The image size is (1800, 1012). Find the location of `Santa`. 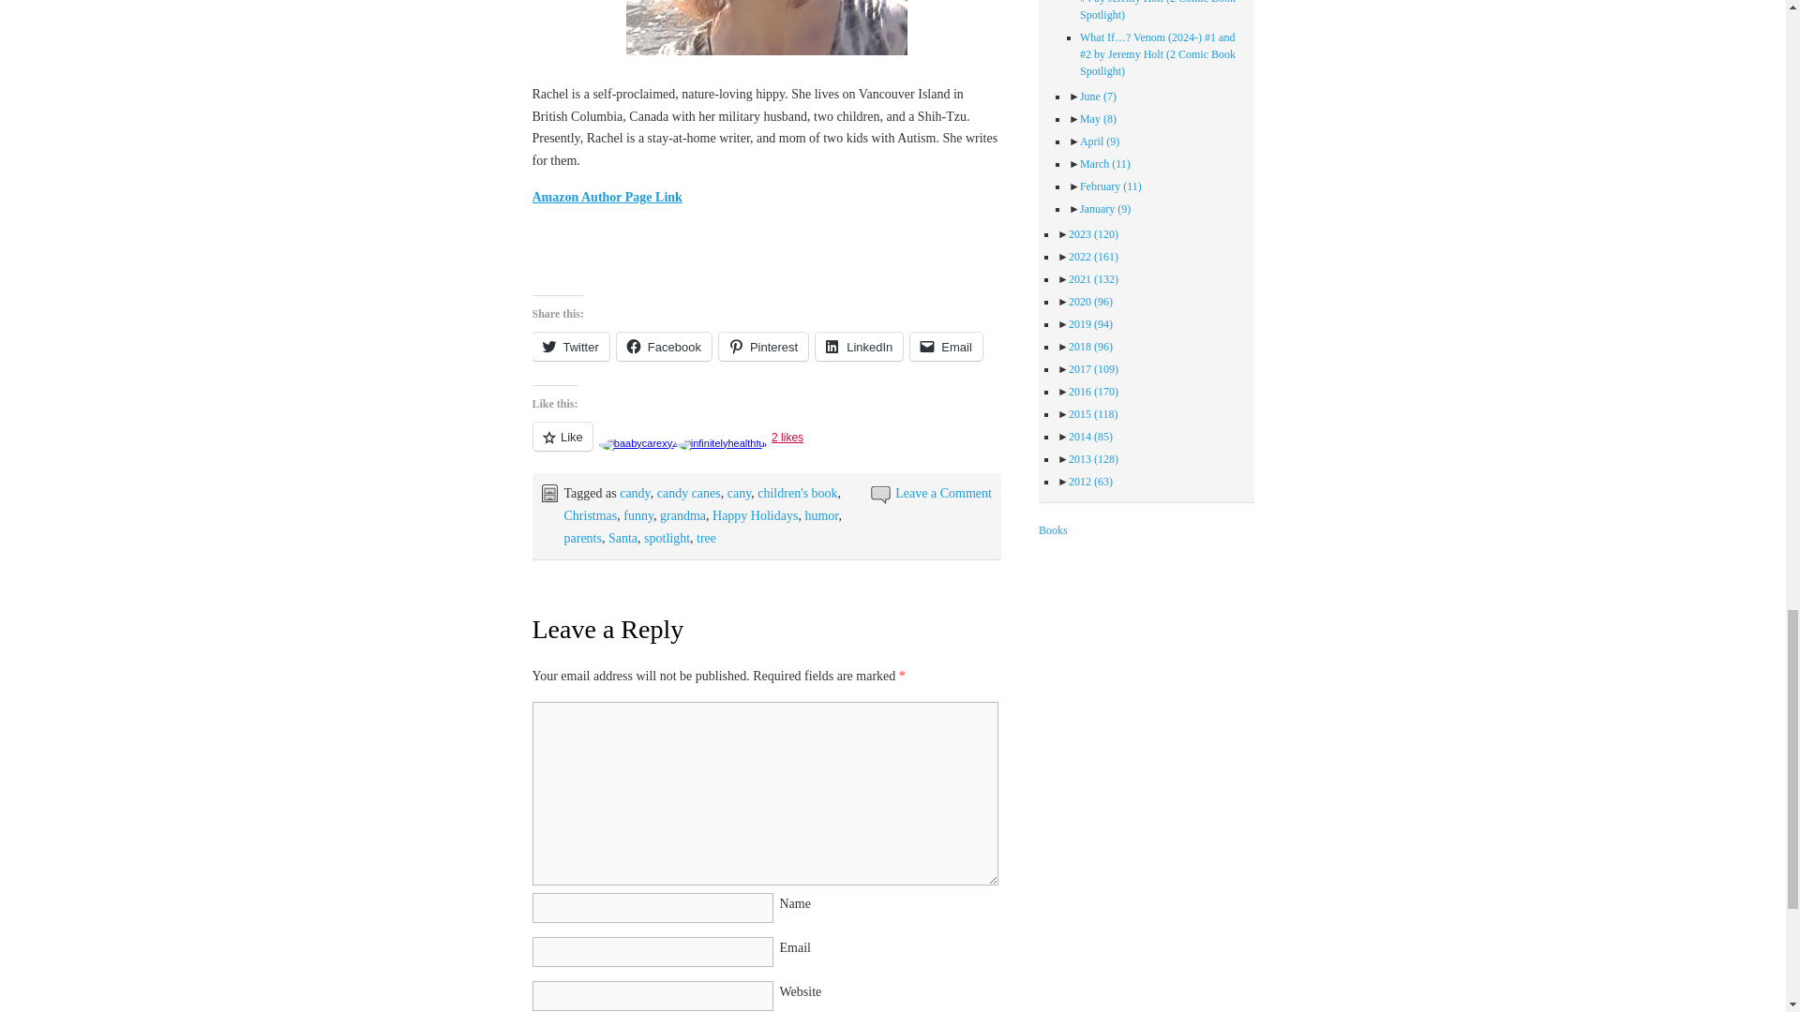

Santa is located at coordinates (622, 538).